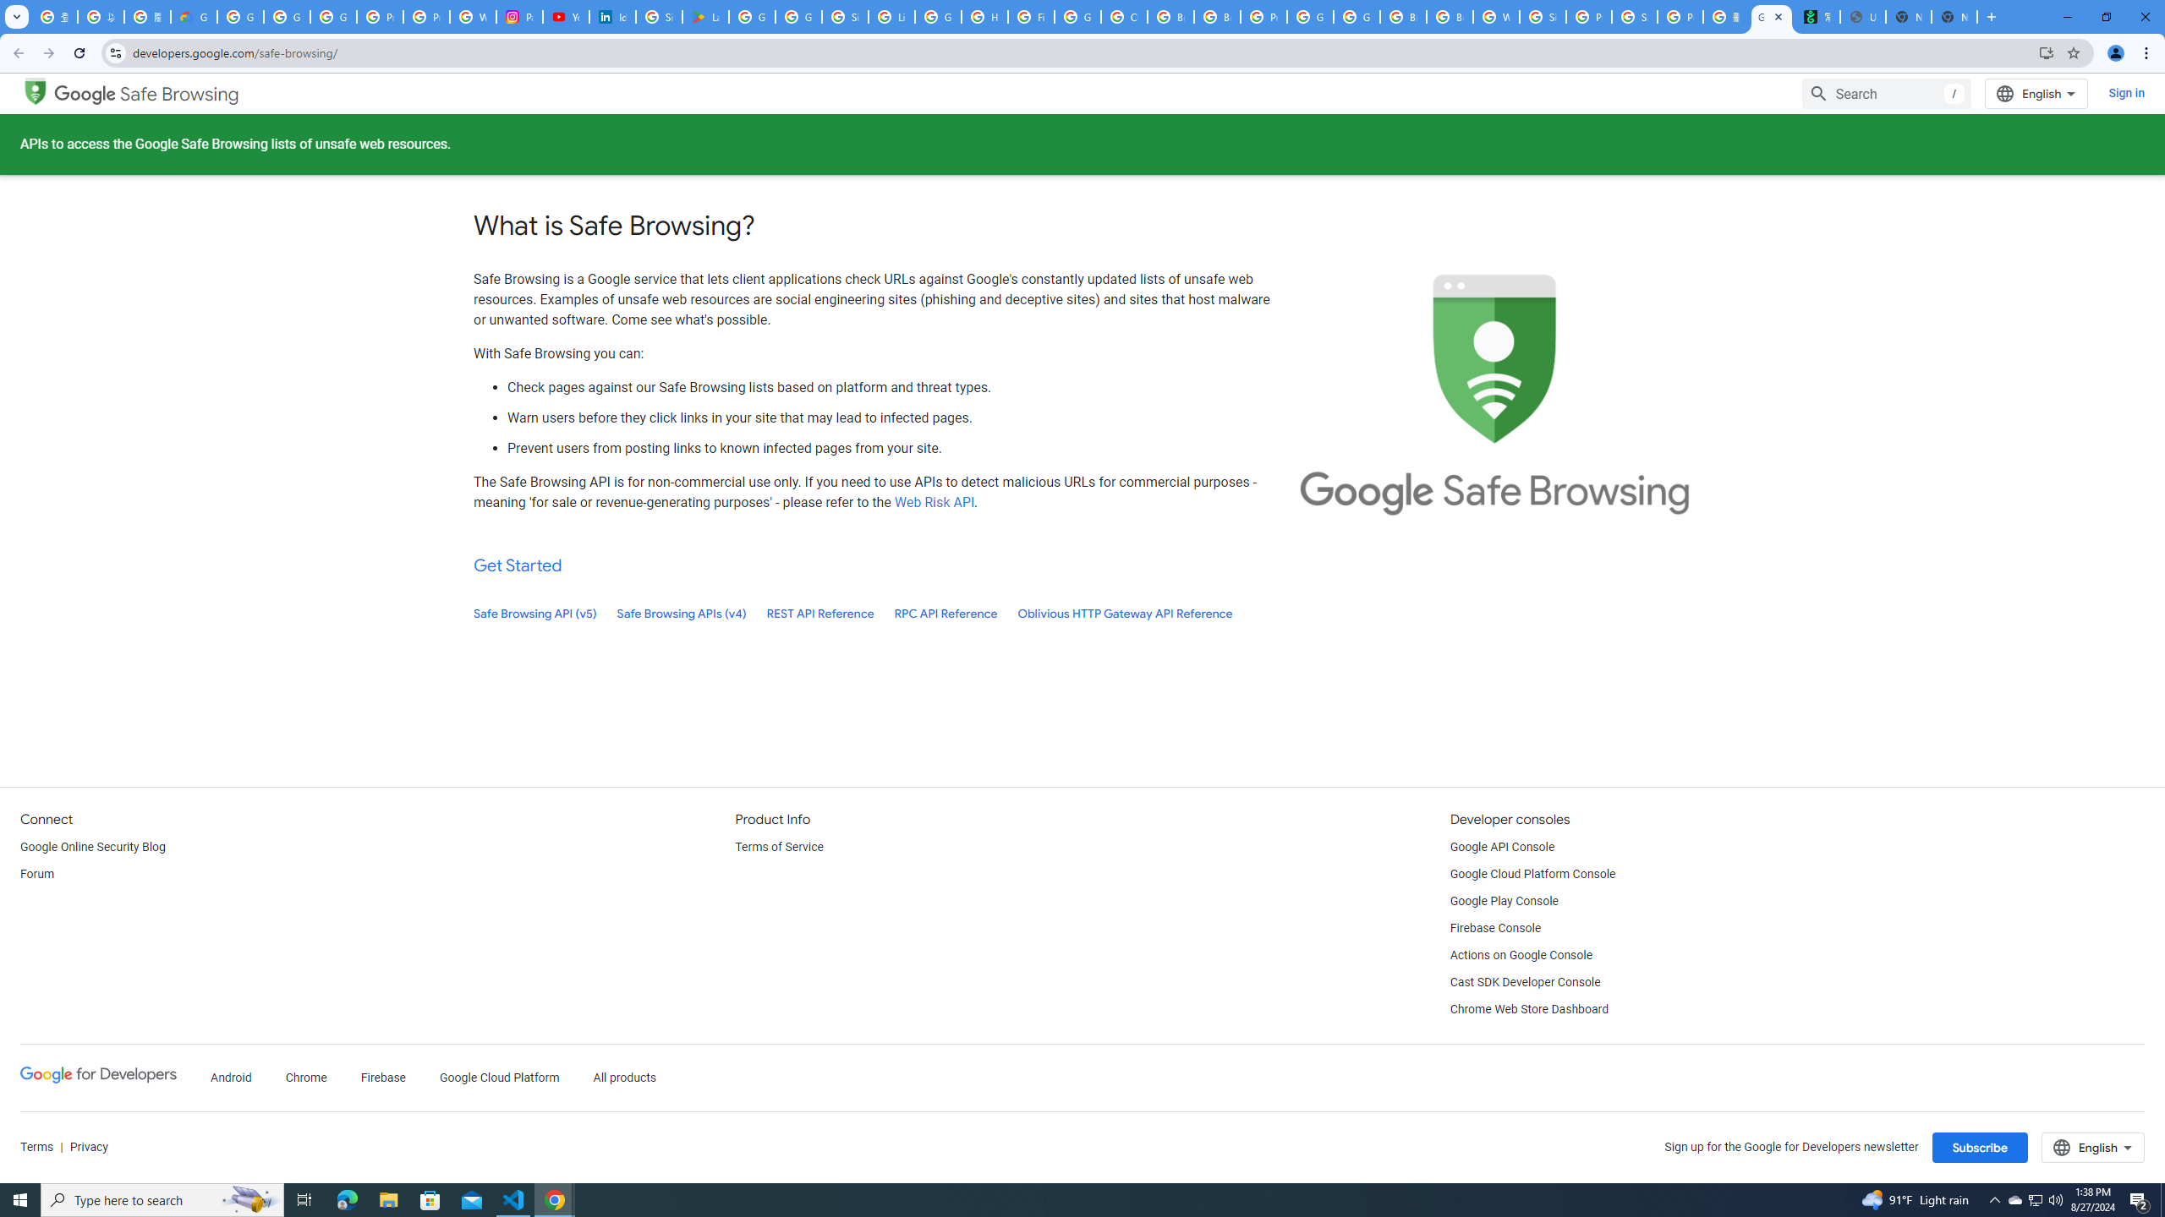 This screenshot has height=1217, width=2165. What do you see at coordinates (1502, 847) in the screenshot?
I see `Google API Console` at bounding box center [1502, 847].